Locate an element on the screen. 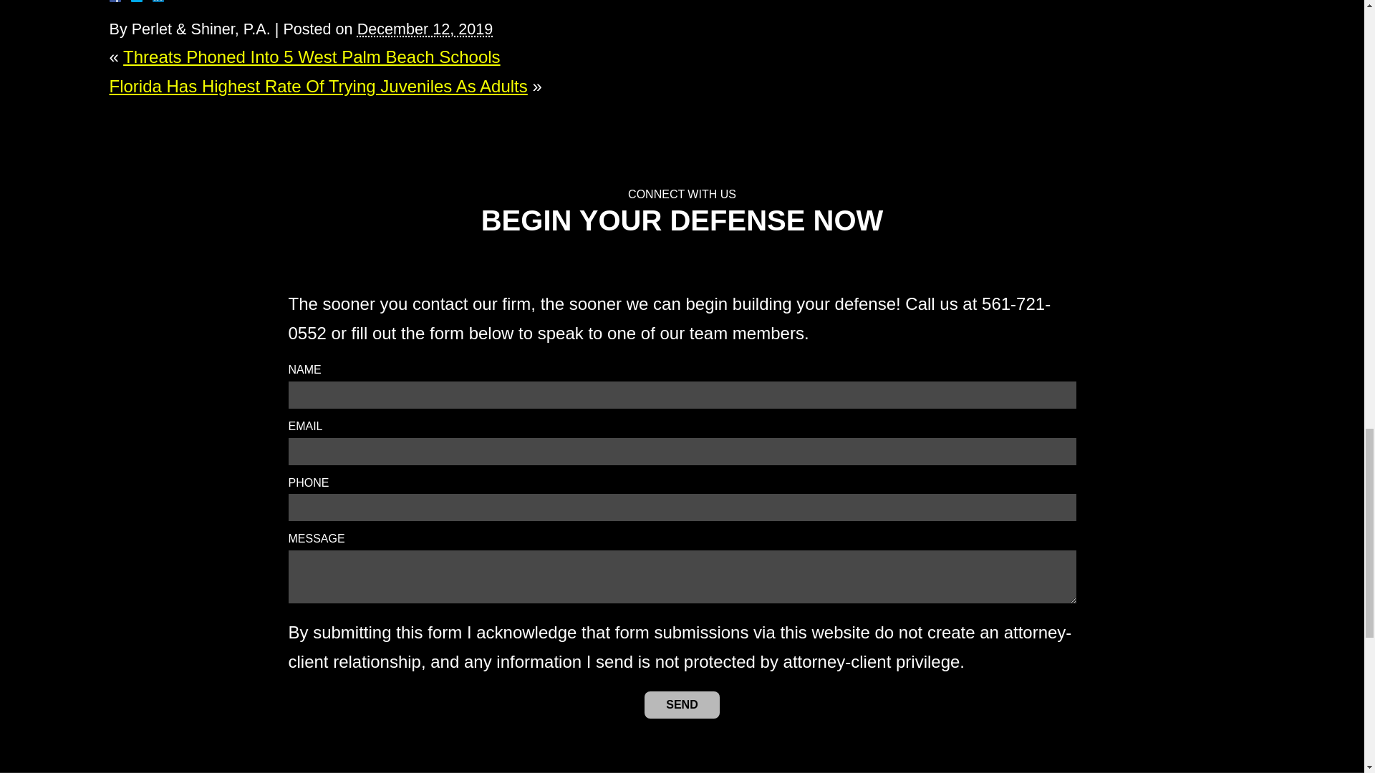 Image resolution: width=1375 pixels, height=773 pixels. Facebook is located at coordinates (131, 1).